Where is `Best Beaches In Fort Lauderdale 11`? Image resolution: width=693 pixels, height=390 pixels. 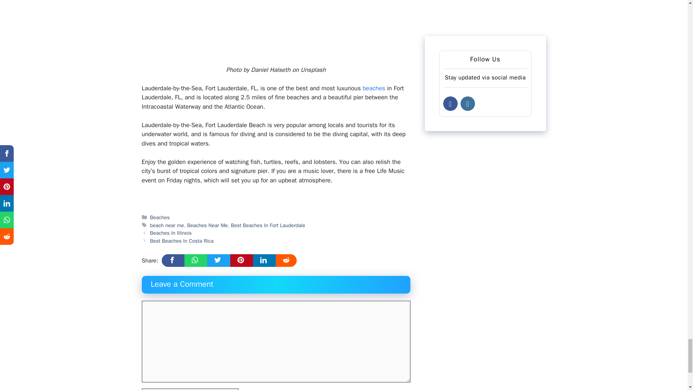 Best Beaches In Fort Lauderdale 11 is located at coordinates (276, 27).